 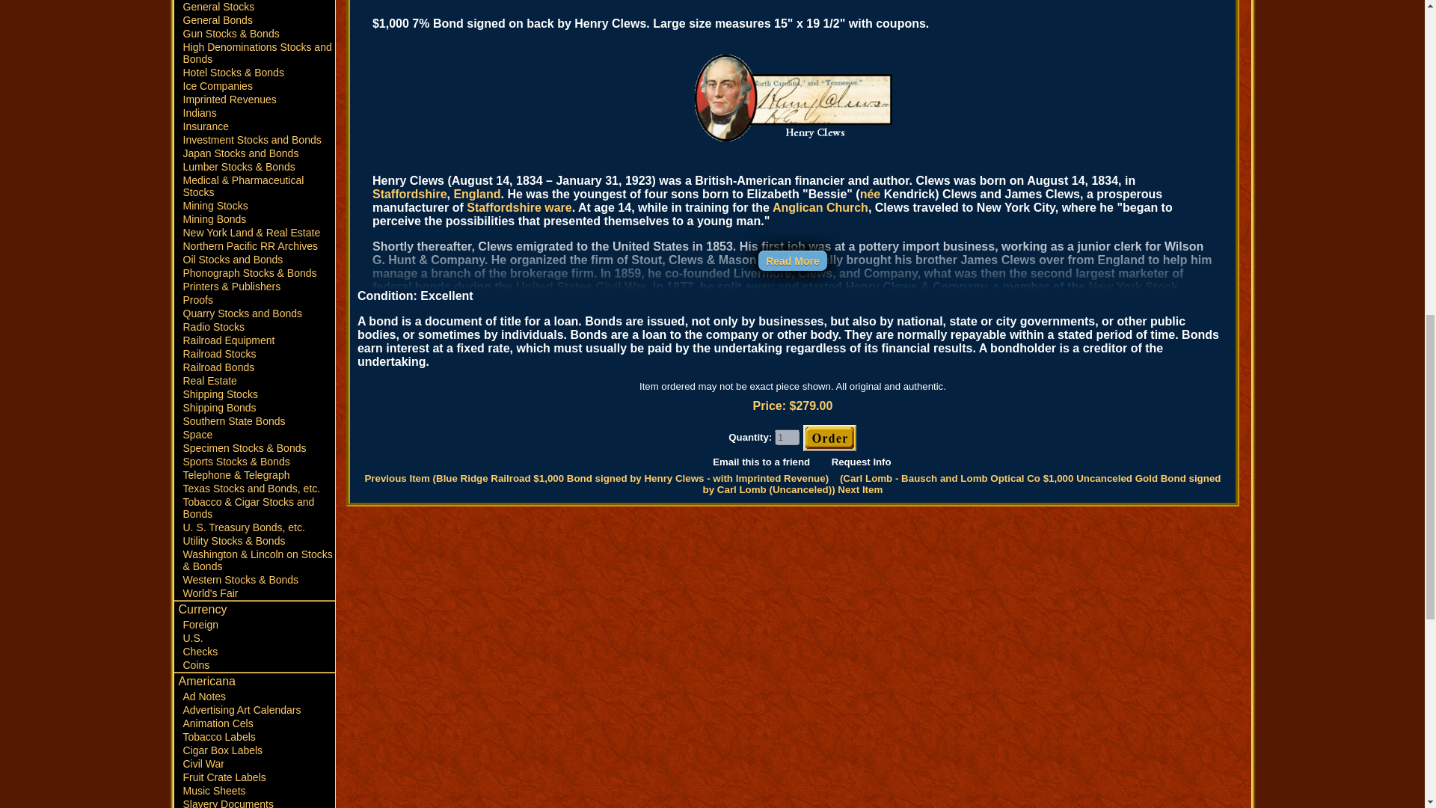 What do you see at coordinates (580, 287) in the screenshot?
I see `United States Civil War` at bounding box center [580, 287].